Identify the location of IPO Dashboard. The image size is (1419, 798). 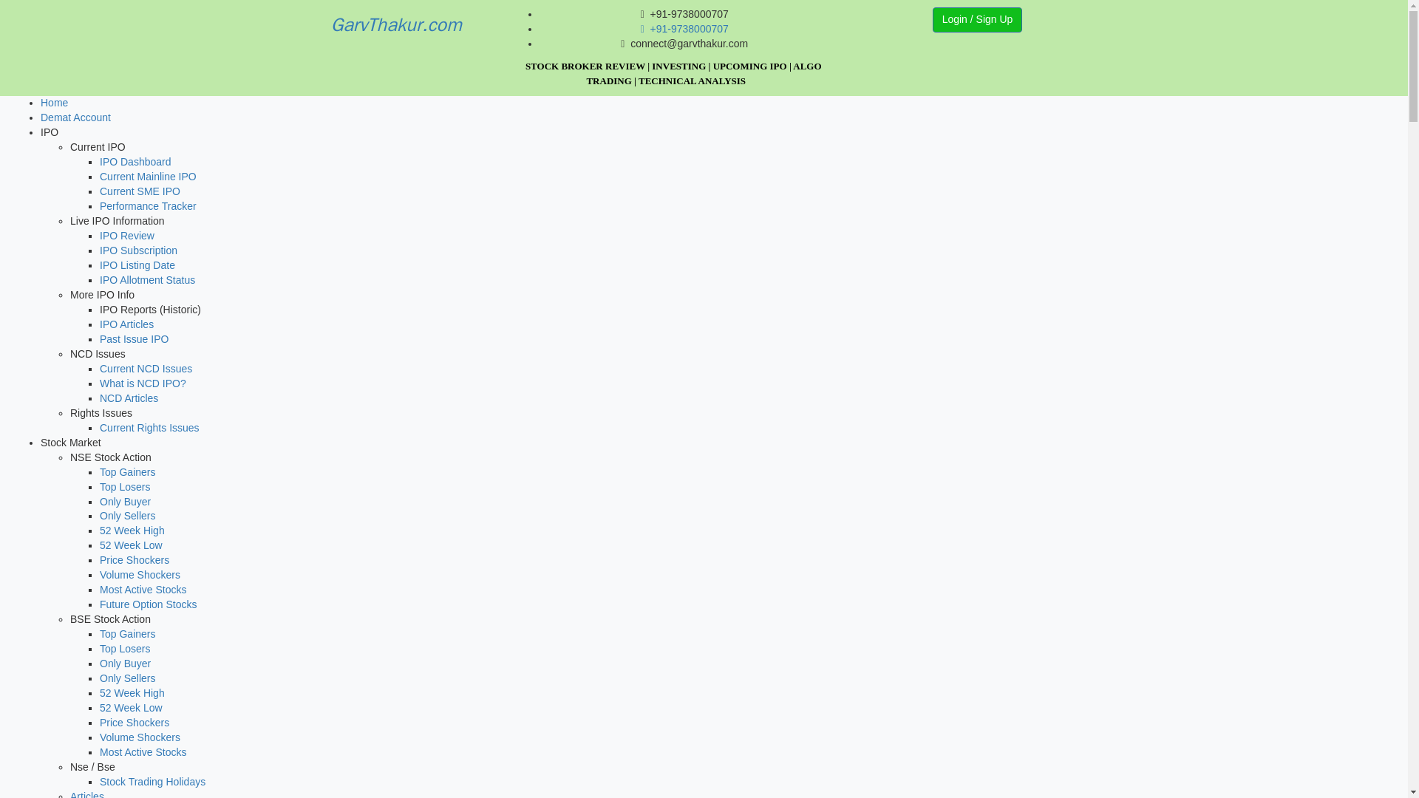
(135, 161).